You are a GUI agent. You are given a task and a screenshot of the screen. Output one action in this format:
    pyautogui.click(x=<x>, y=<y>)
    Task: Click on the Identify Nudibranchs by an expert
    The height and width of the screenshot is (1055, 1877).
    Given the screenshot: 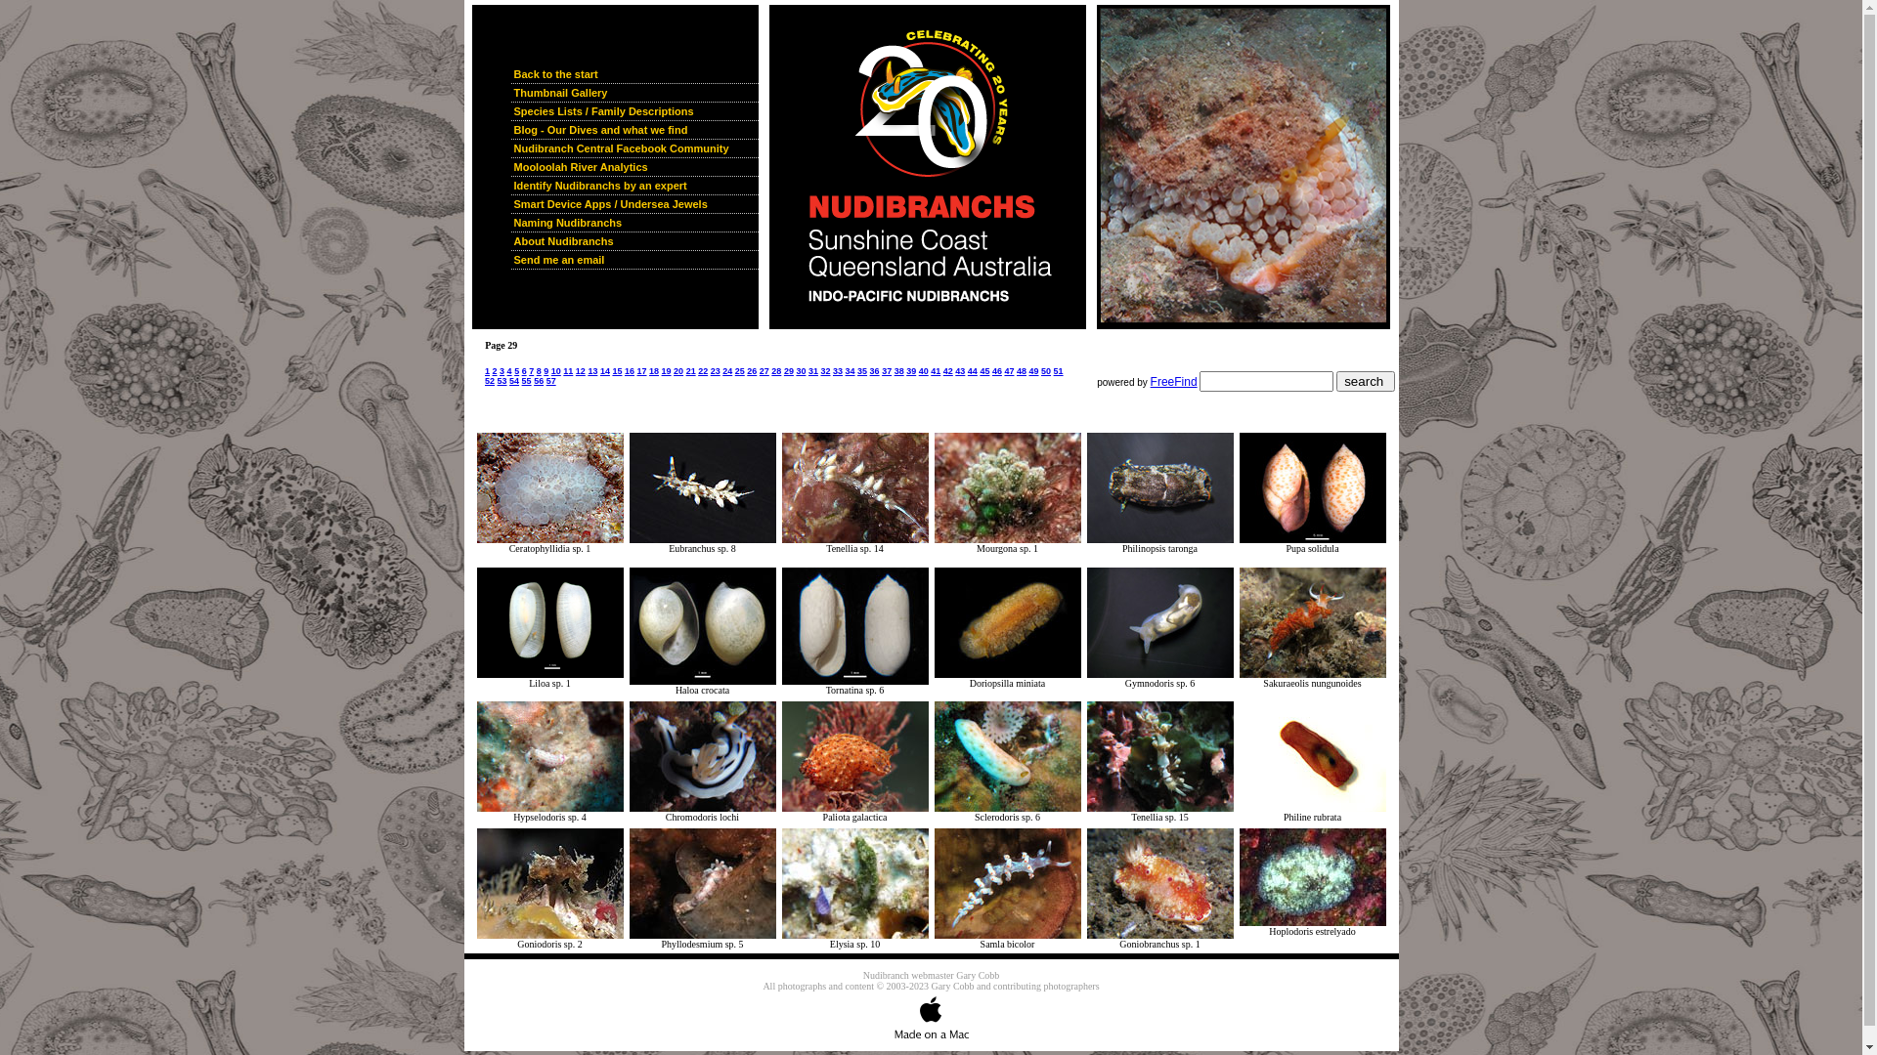 What is the action you would take?
    pyautogui.click(x=633, y=186)
    